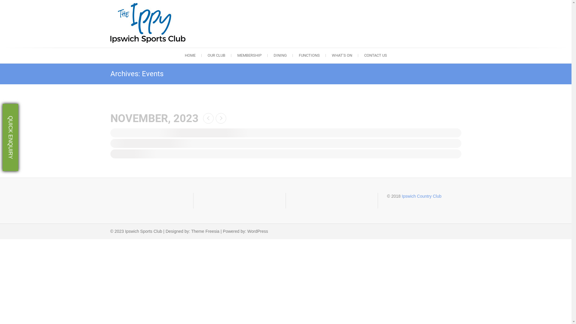  What do you see at coordinates (421, 196) in the screenshot?
I see `Ipswich Country Club` at bounding box center [421, 196].